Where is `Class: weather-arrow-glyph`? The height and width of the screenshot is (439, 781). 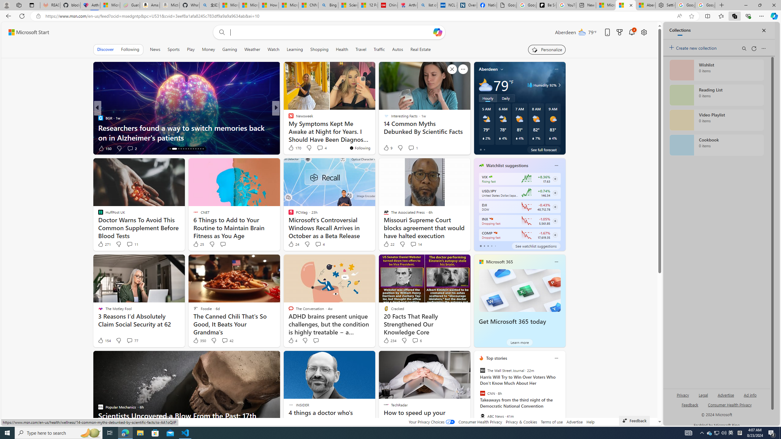
Class: weather-arrow-glyph is located at coordinates (560, 85).